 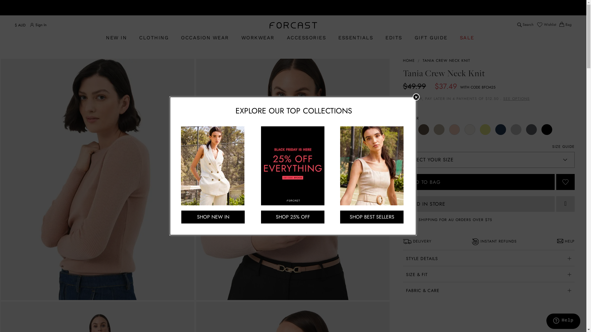 I want to click on FABRIC & CARE, so click(x=489, y=290).